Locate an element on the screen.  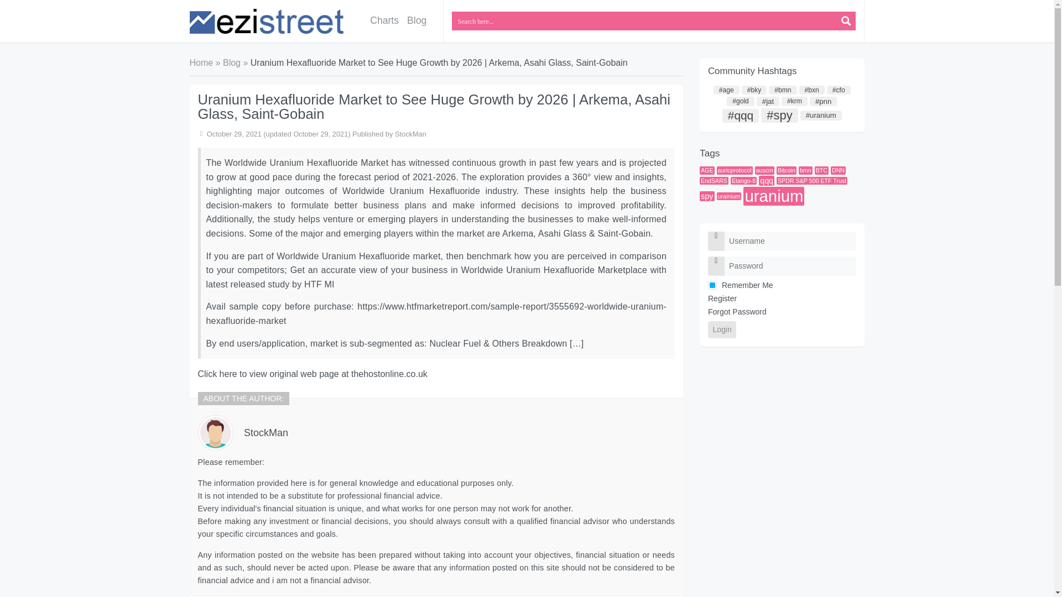
Click here to view original web page at thehostonline.co.uk is located at coordinates (313, 374).